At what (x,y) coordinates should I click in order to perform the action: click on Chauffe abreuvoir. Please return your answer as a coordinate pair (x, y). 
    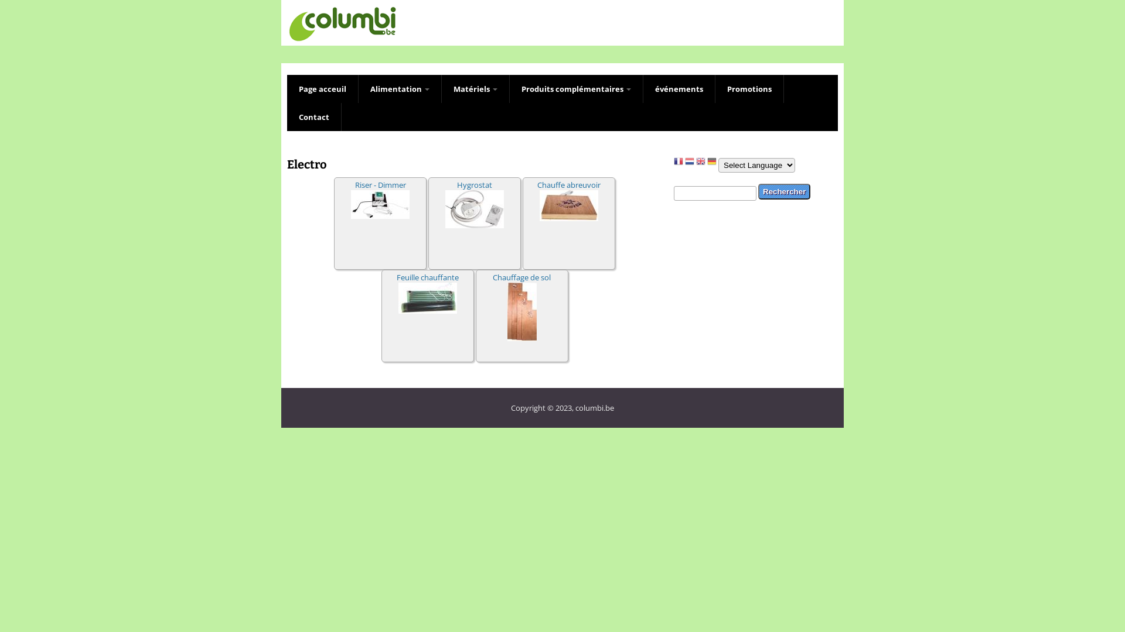
    Looking at the image, I should click on (569, 184).